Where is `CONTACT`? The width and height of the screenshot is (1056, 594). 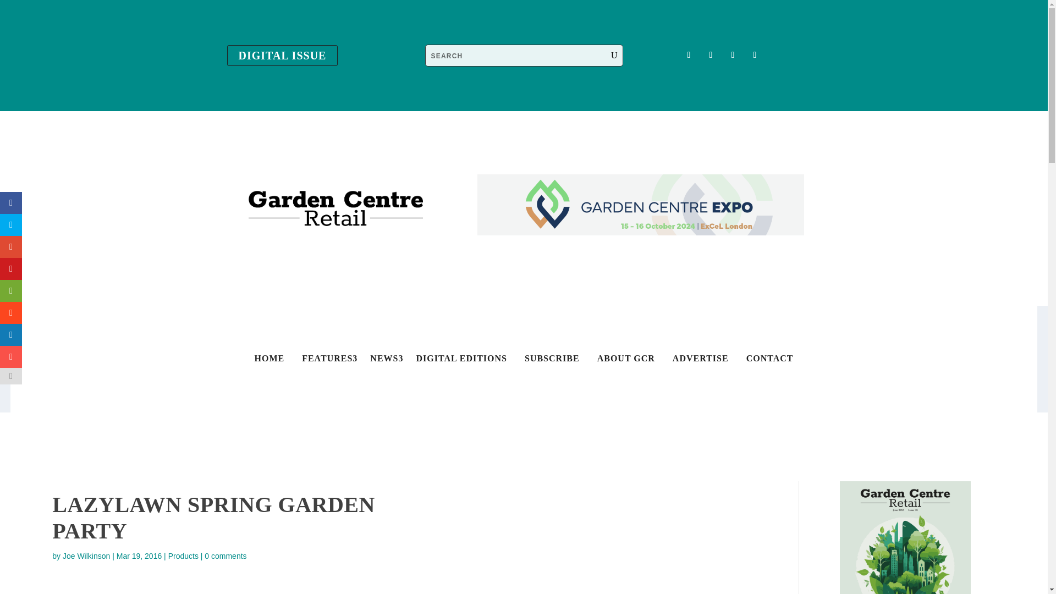
CONTACT is located at coordinates (769, 361).